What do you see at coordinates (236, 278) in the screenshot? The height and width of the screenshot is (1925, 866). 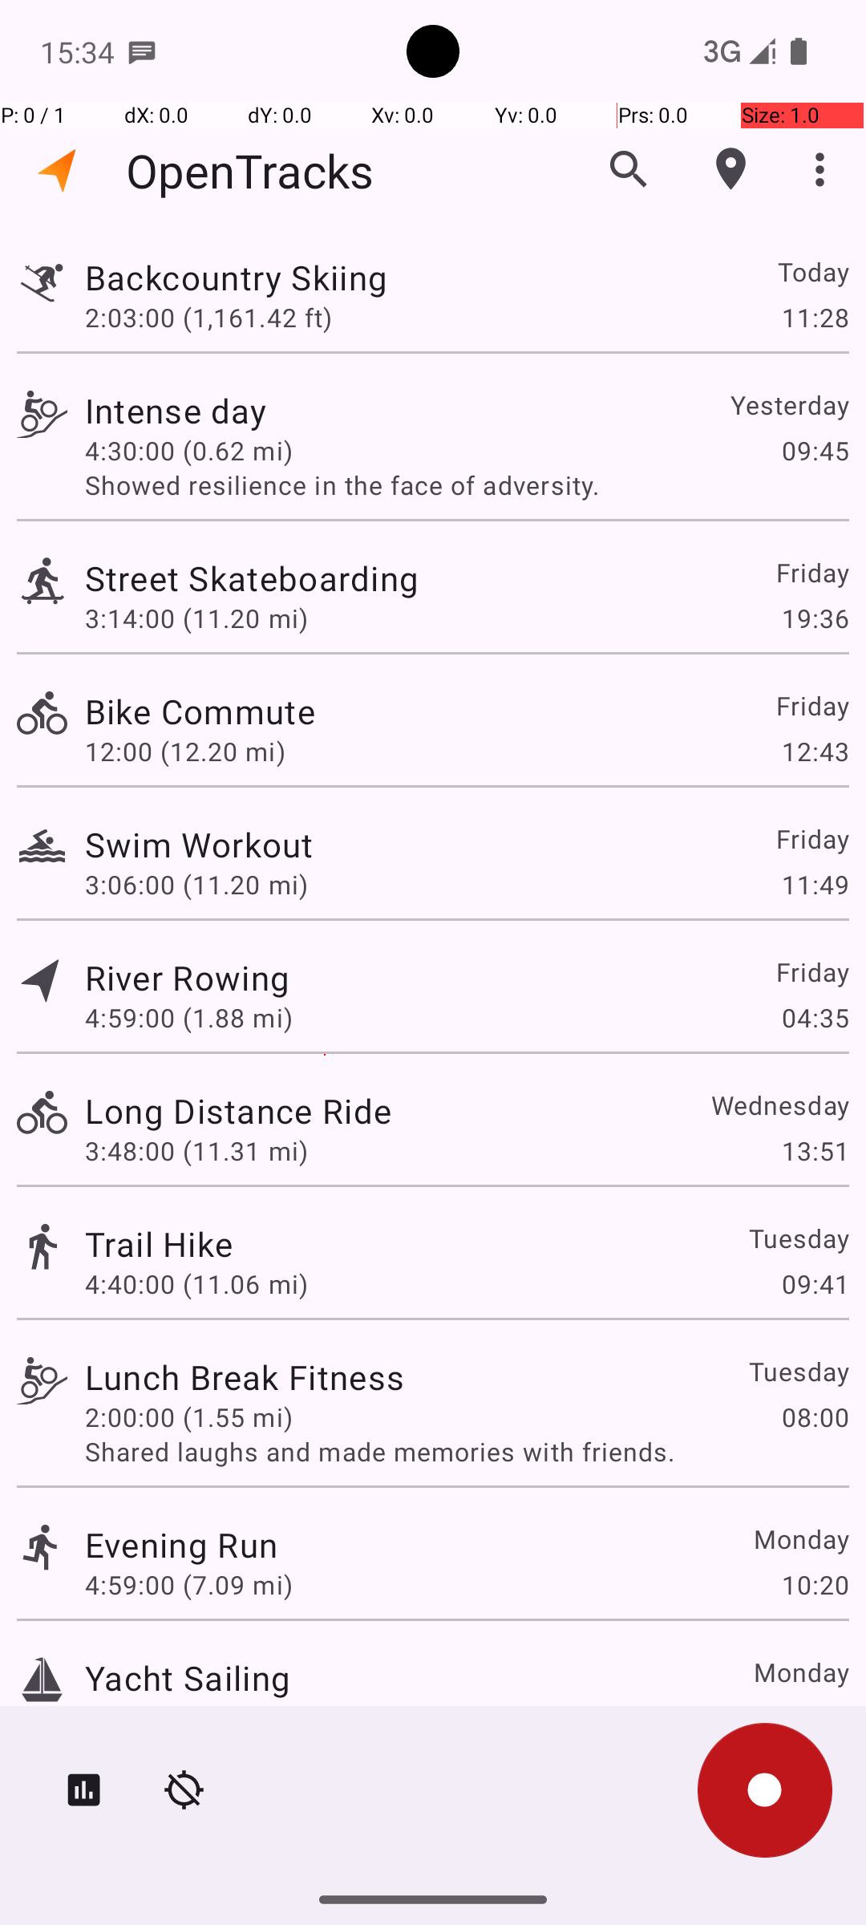 I see `Backcountry Skiing` at bounding box center [236, 278].